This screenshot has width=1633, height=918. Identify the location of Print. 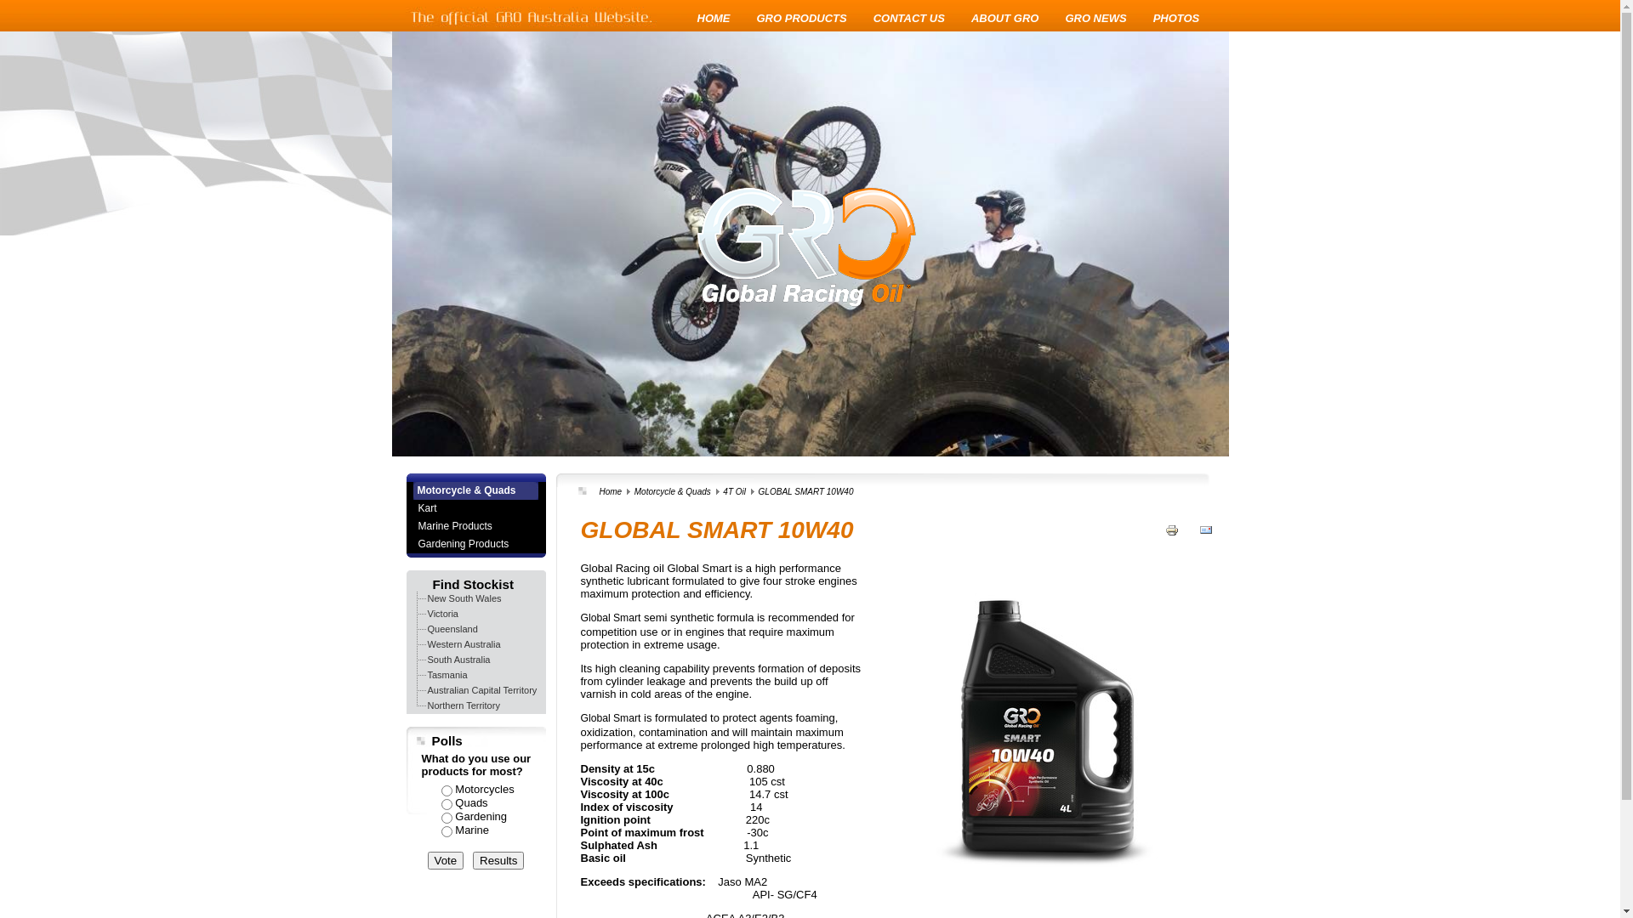
(1172, 542).